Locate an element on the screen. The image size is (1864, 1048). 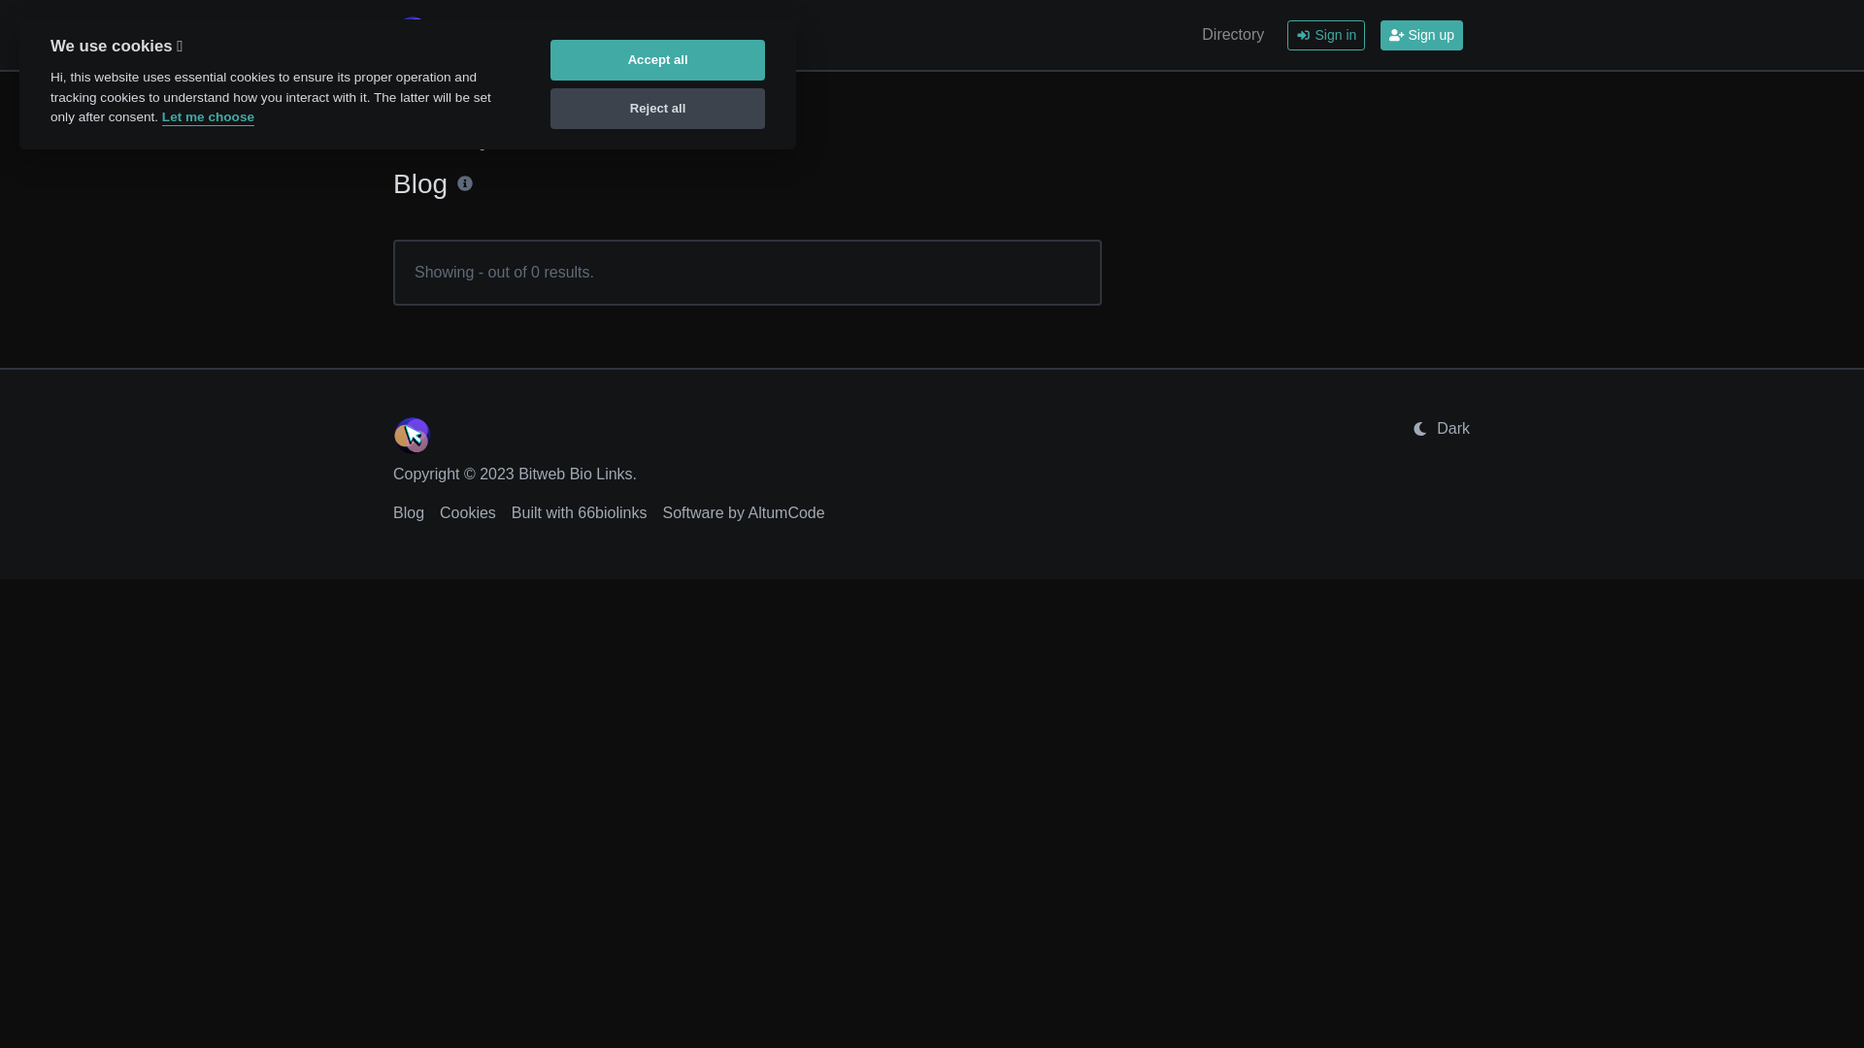
Built with 66biolinks is located at coordinates (580, 512).